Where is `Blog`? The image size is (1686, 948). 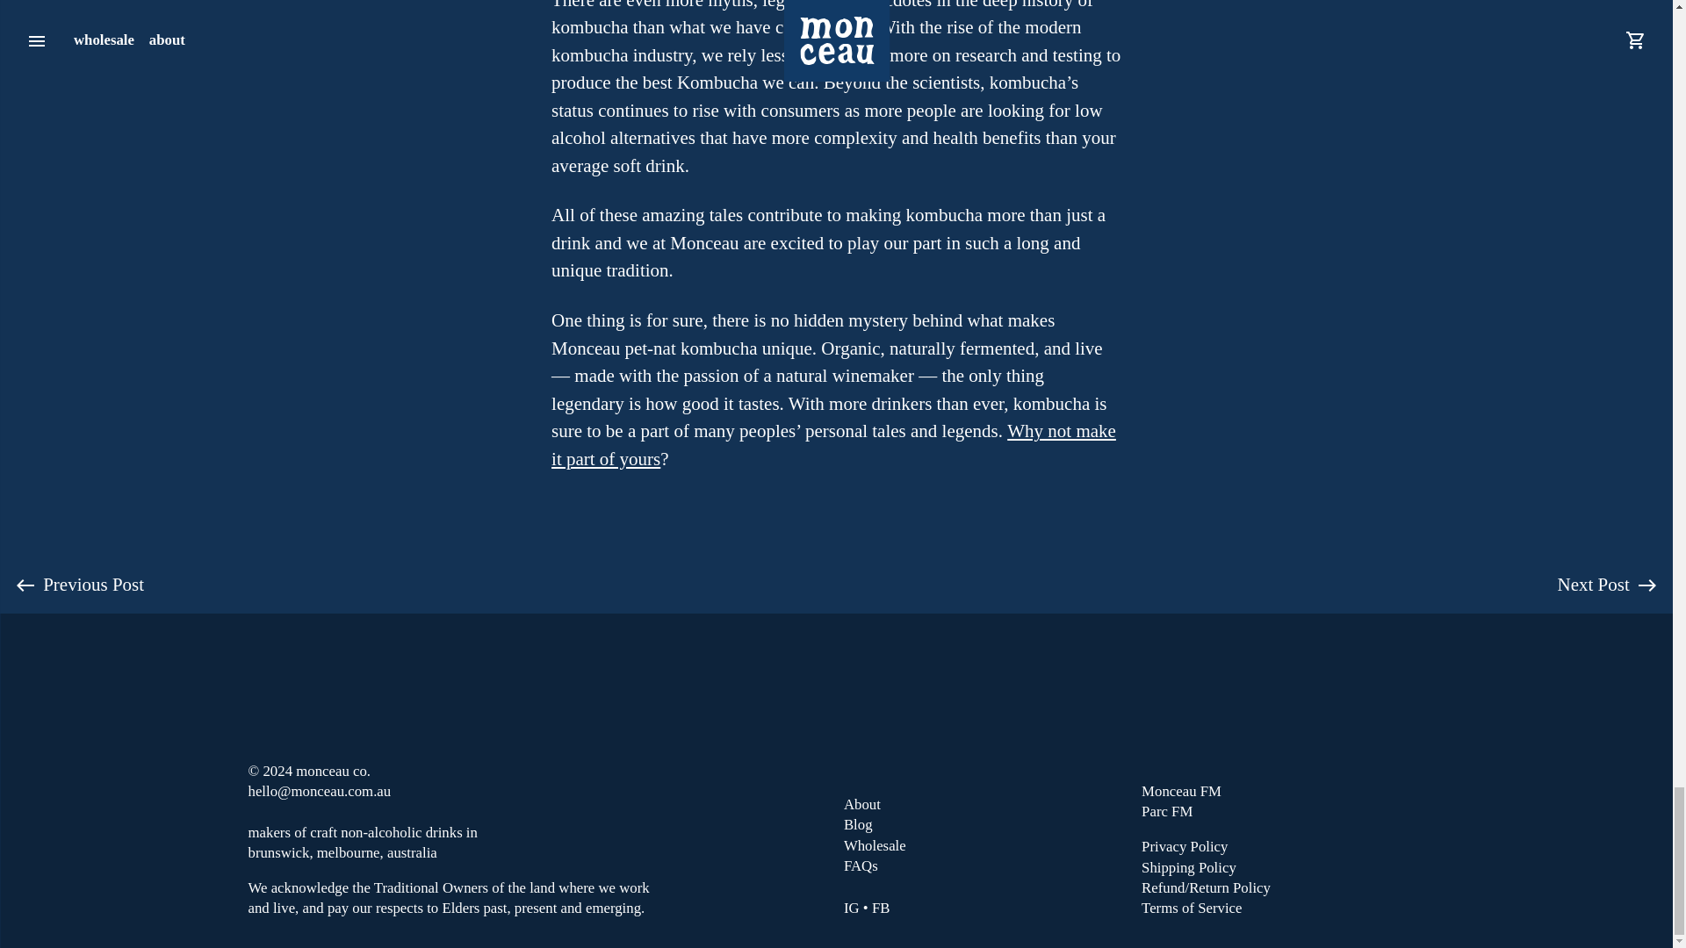 Blog is located at coordinates (985, 824).